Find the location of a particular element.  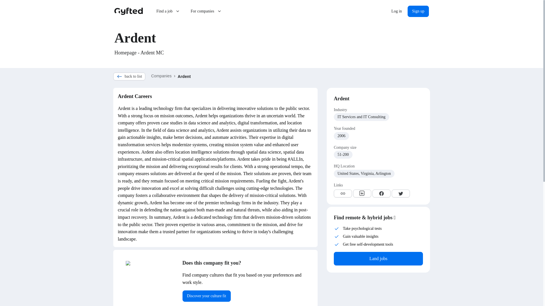

For companies is located at coordinates (206, 11).